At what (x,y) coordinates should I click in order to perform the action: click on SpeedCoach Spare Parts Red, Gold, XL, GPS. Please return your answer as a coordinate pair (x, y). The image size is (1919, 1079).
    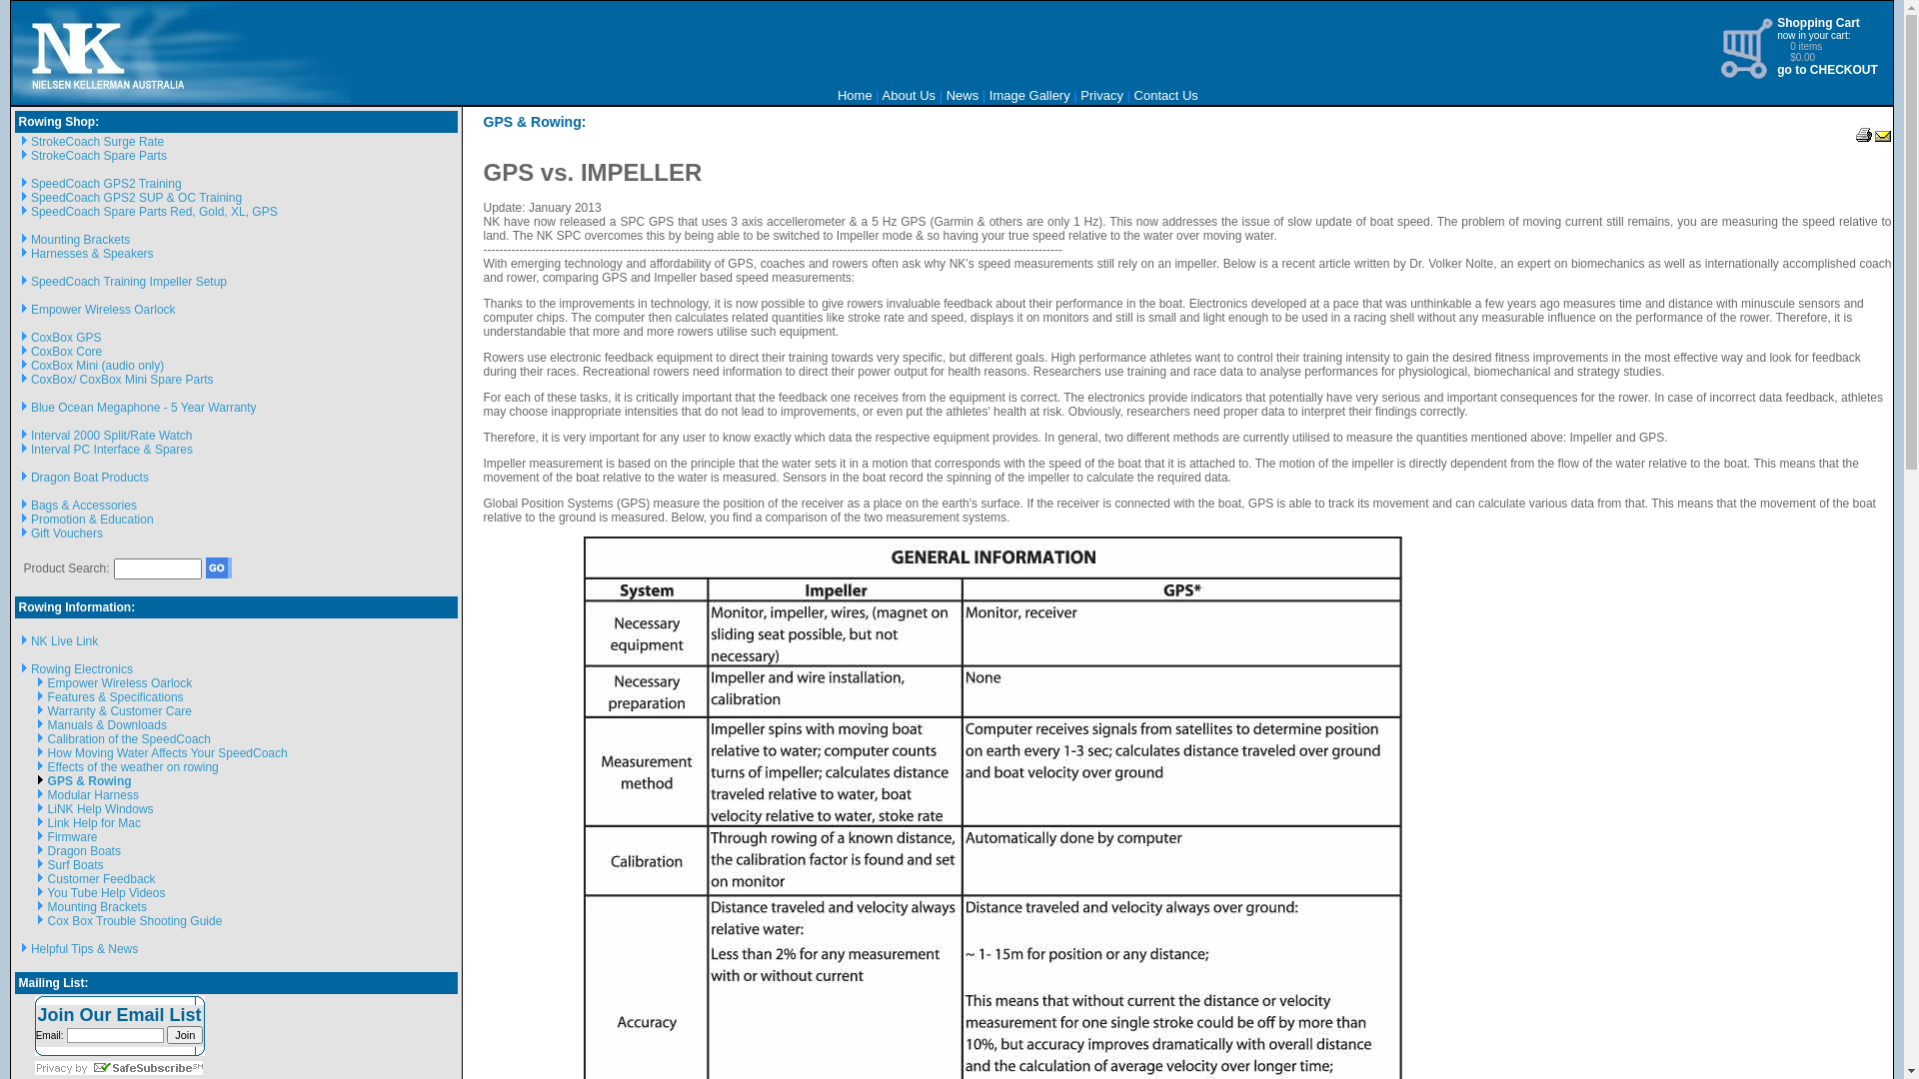
    Looking at the image, I should click on (154, 212).